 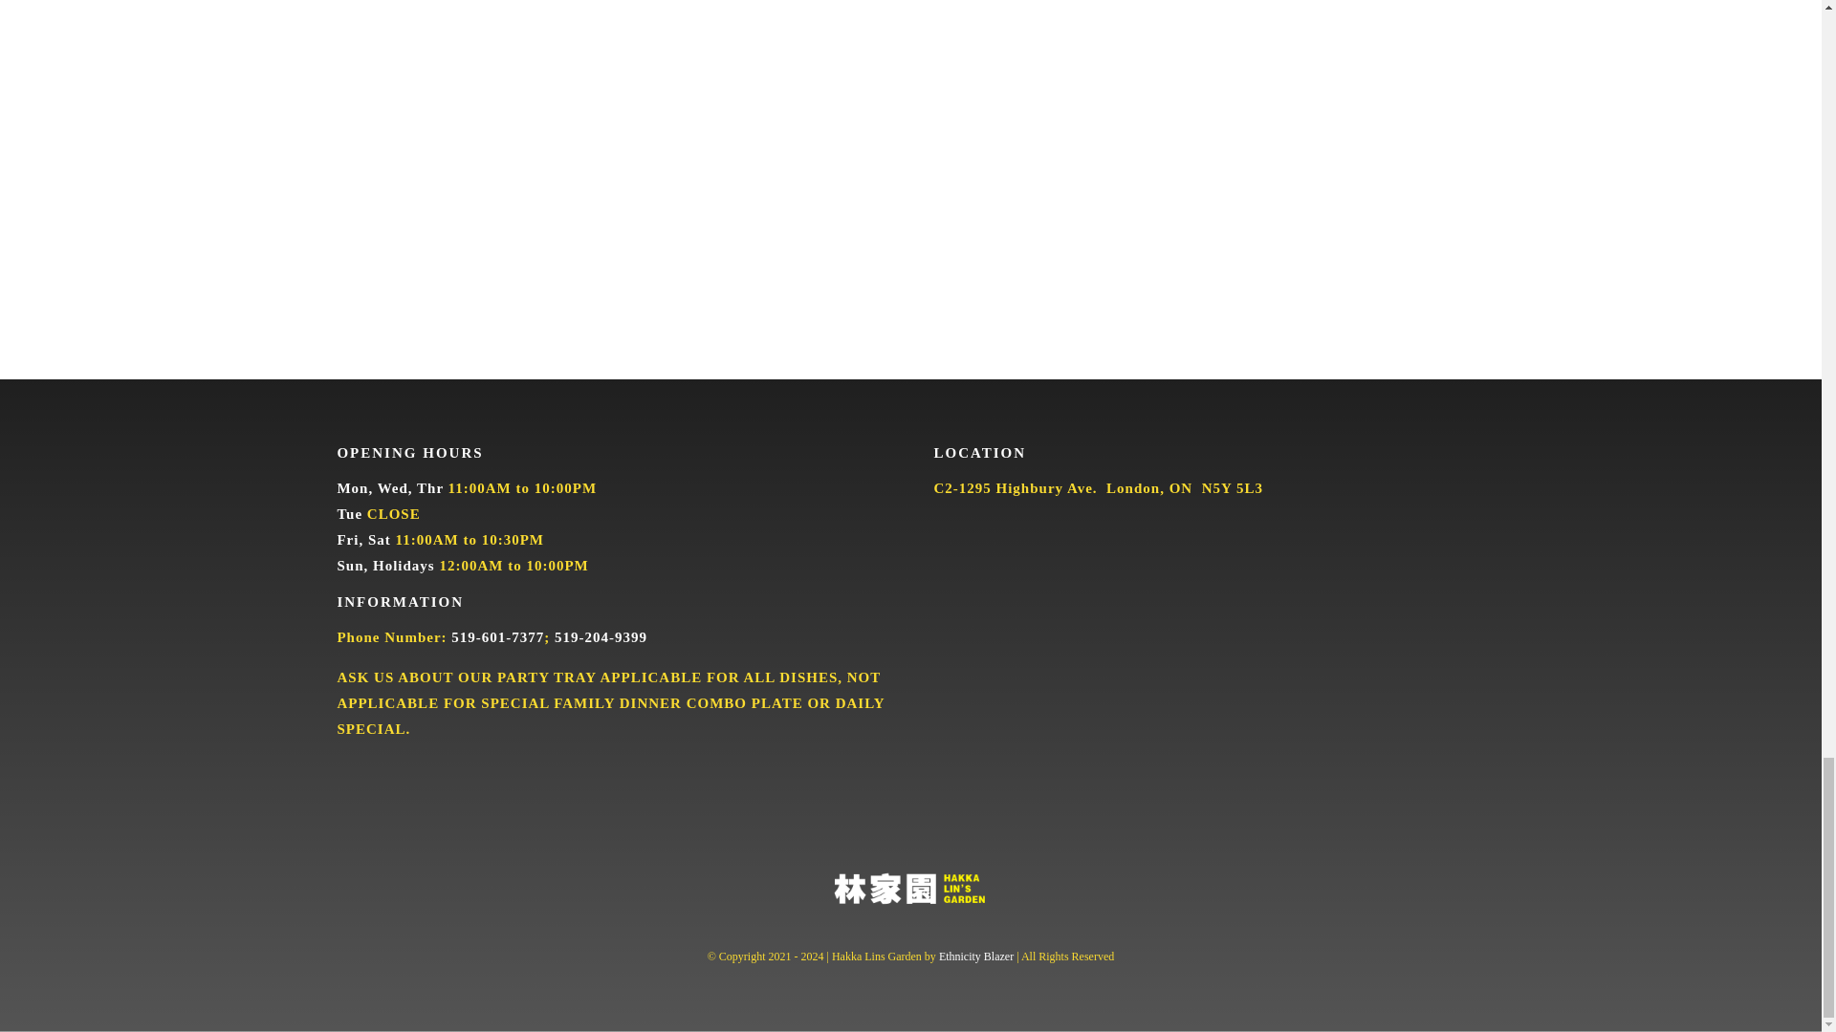 What do you see at coordinates (601, 636) in the screenshot?
I see `519-204-9399` at bounding box center [601, 636].